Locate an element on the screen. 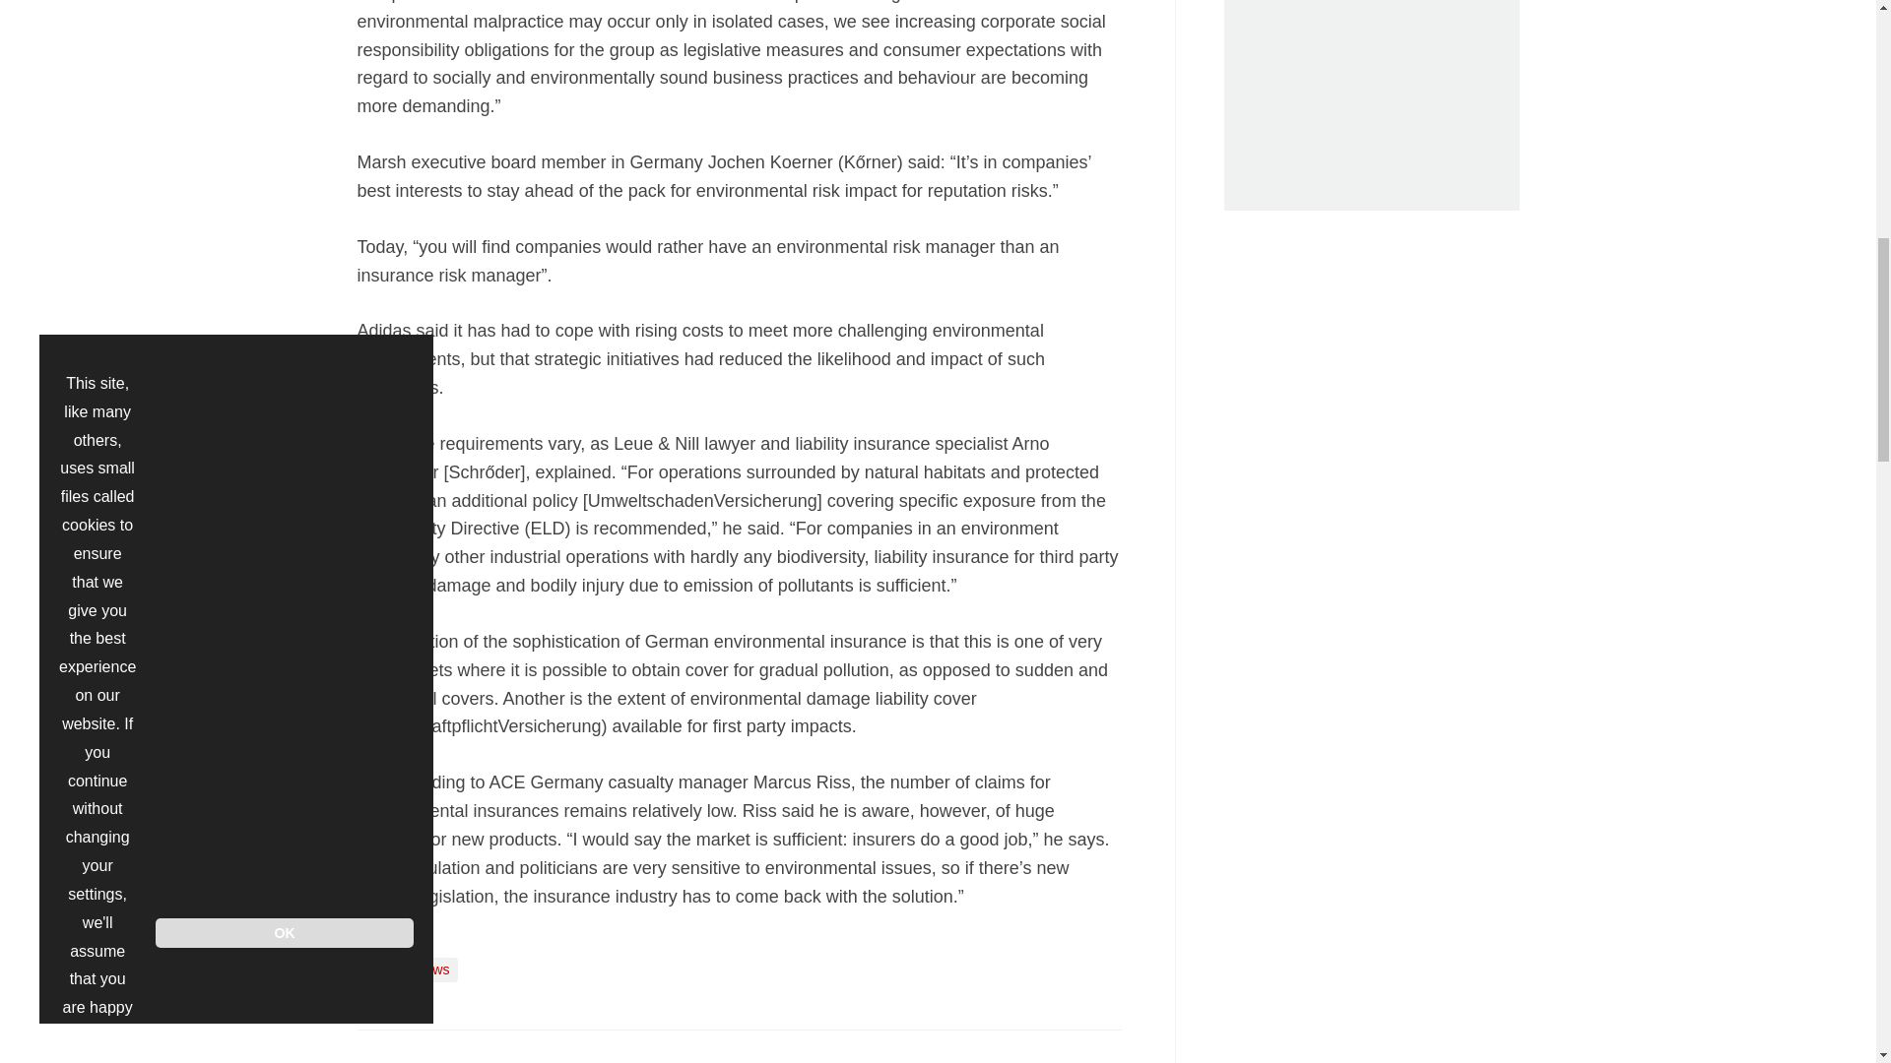  Share this on Twitter is located at coordinates (417, 1051).